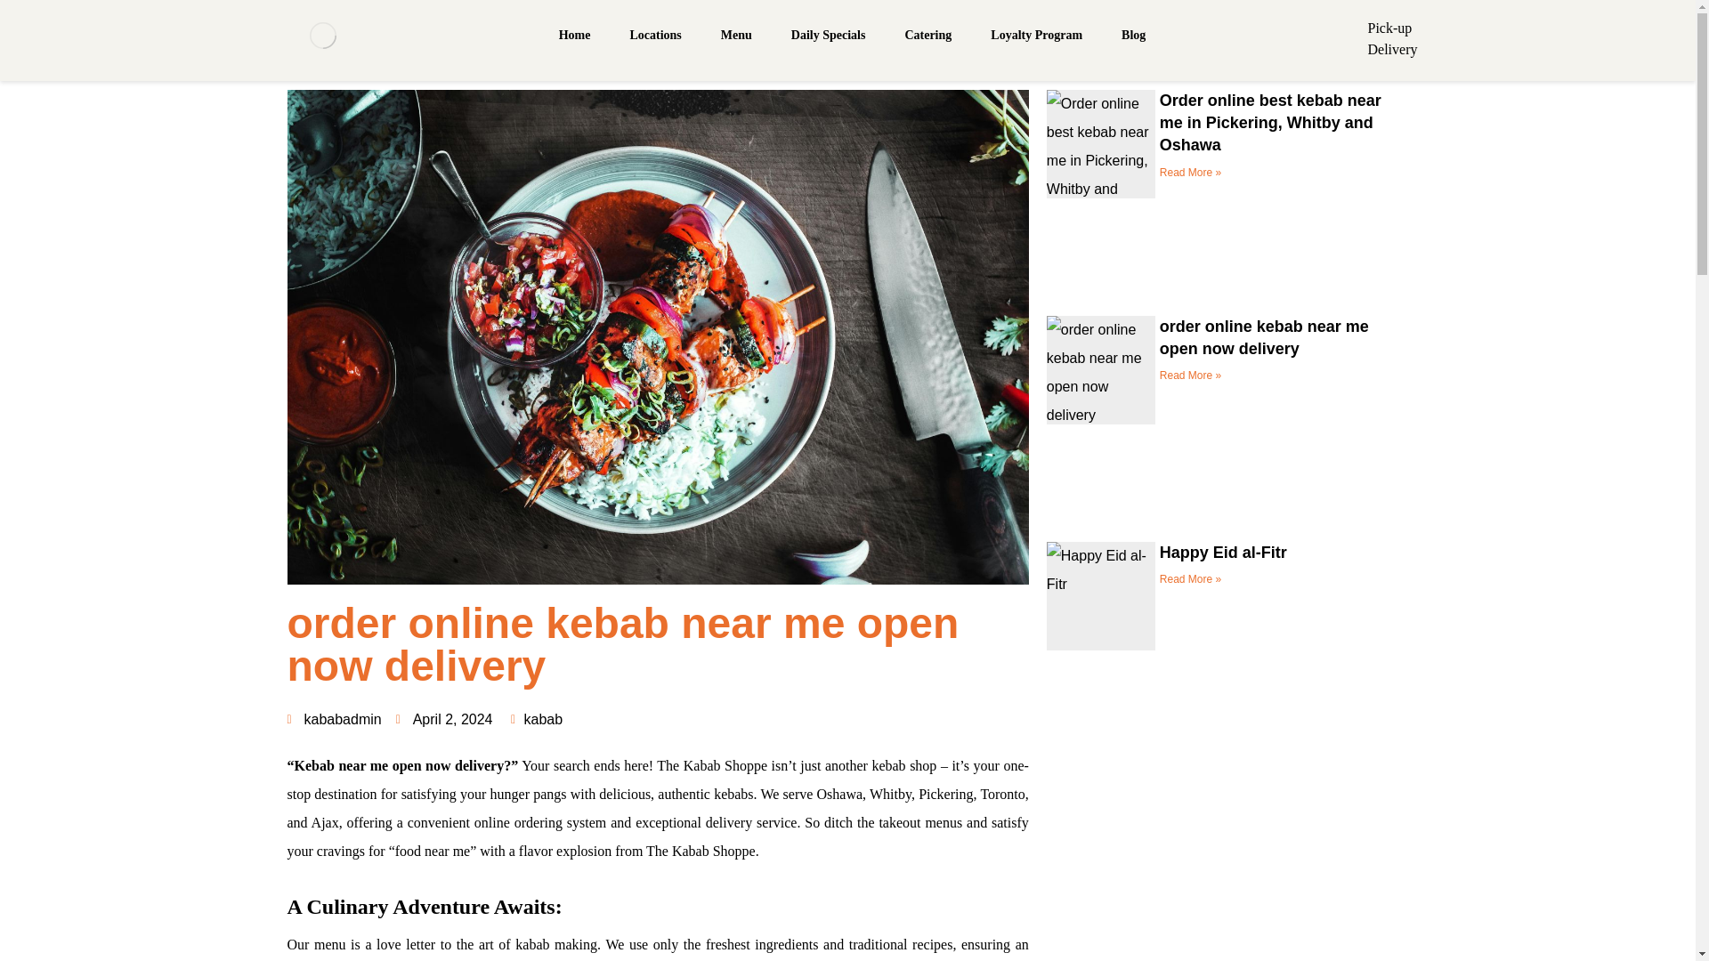 Image resolution: width=1709 pixels, height=961 pixels. I want to click on kabab, so click(544, 719).